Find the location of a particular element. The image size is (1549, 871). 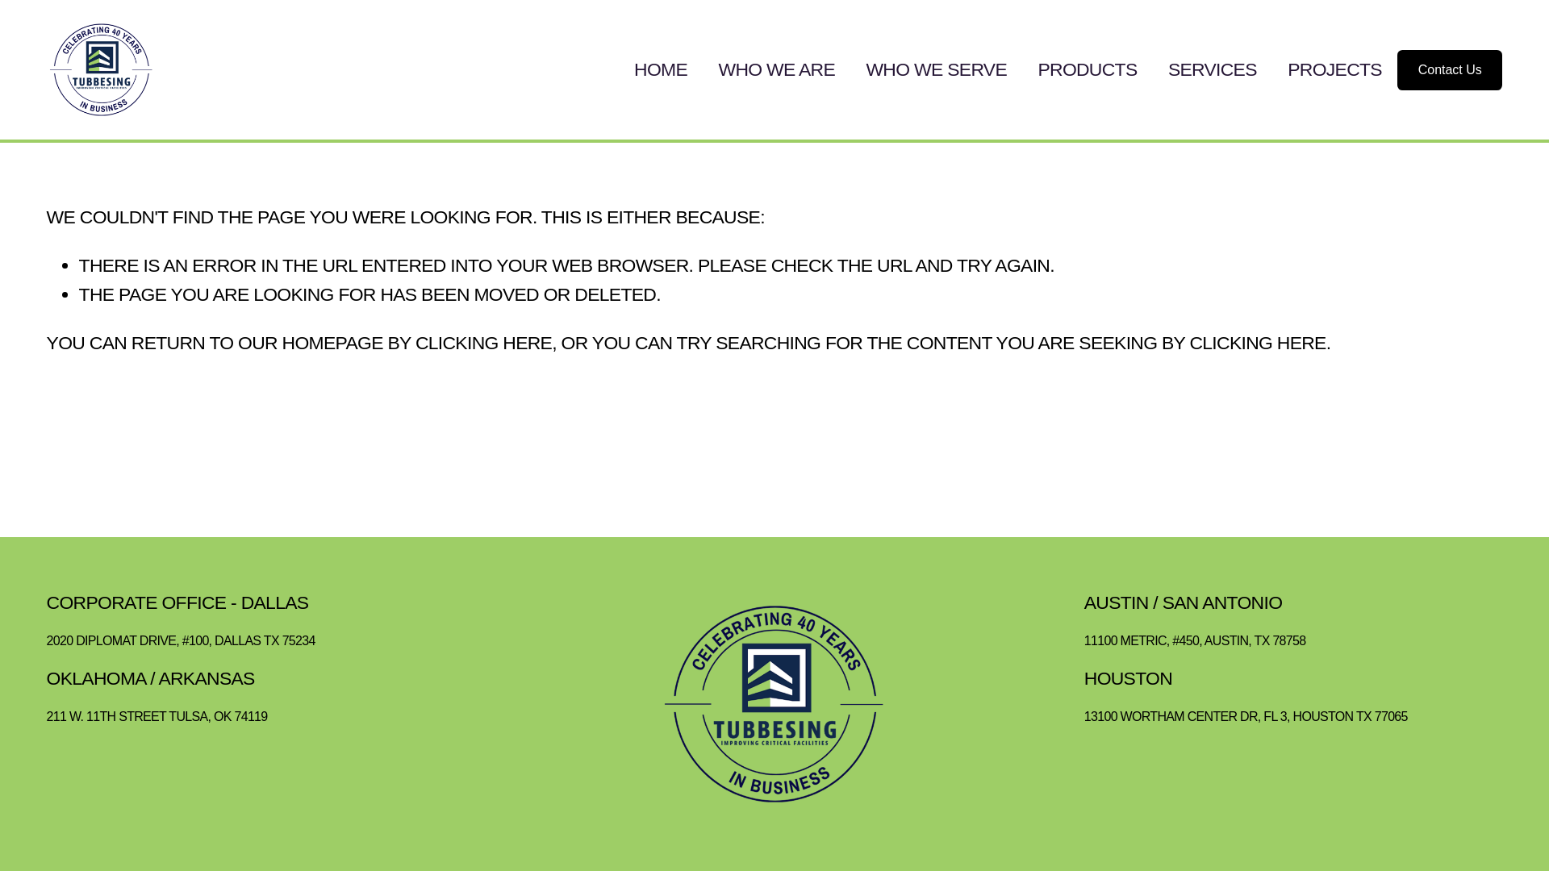

PRODUCTS is located at coordinates (1088, 69).